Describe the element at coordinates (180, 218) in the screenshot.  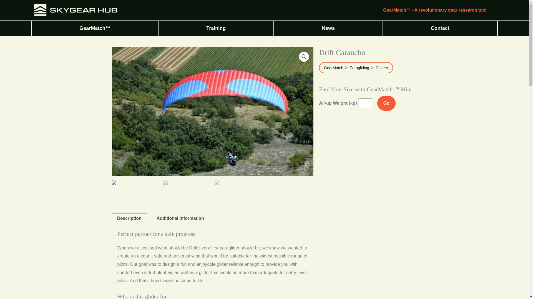
I see `Additional information` at that location.